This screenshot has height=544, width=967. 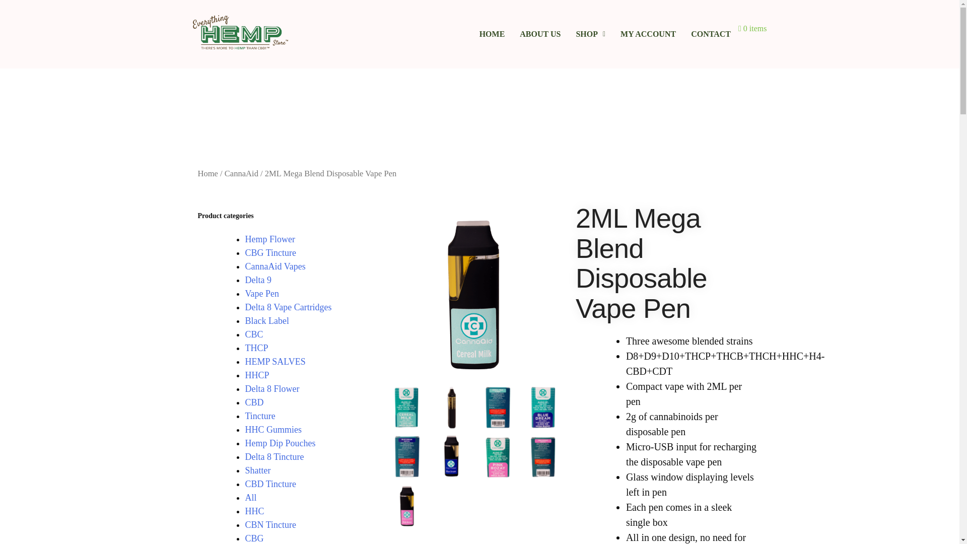 I want to click on CannaAid, so click(x=241, y=173).